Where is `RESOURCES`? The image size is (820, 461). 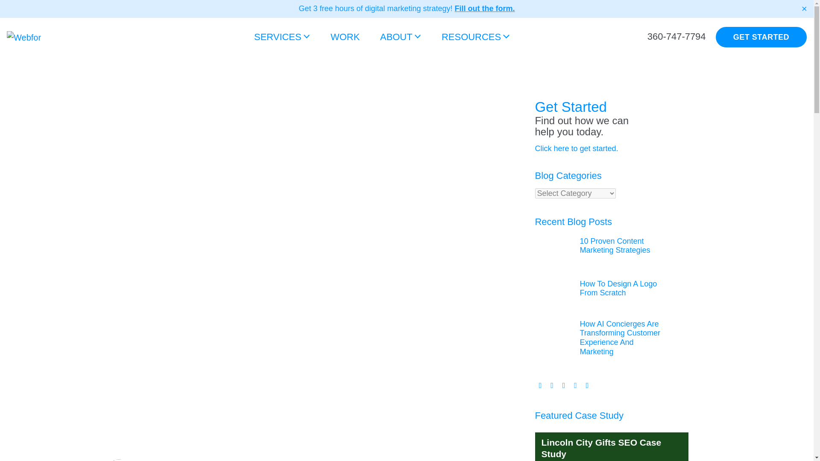
RESOURCES is located at coordinates (475, 37).